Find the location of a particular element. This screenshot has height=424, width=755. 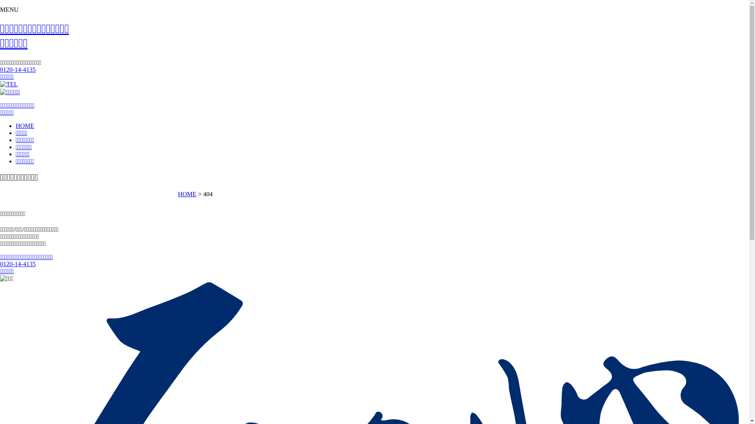

0120-14-4135 is located at coordinates (18, 70).